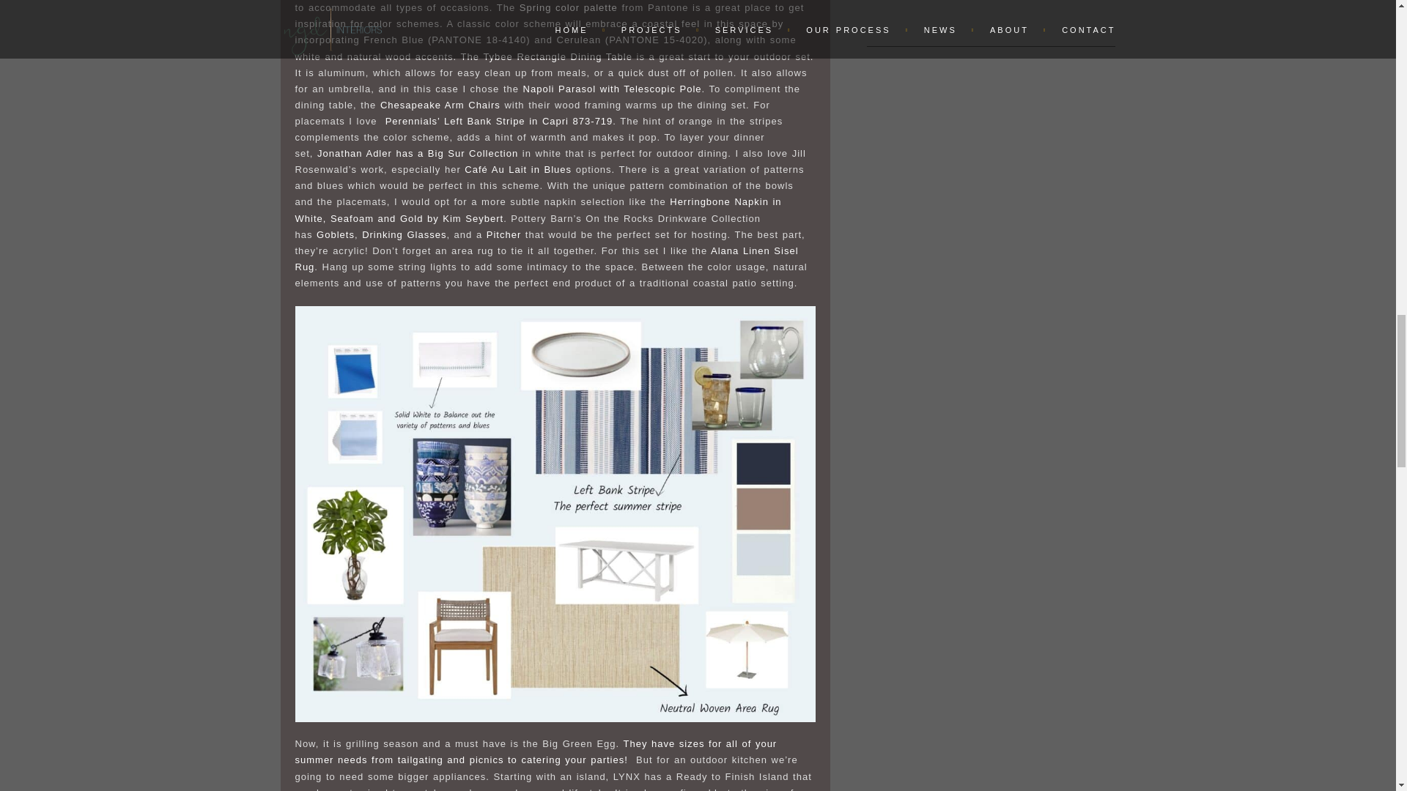  Describe the element at coordinates (613, 89) in the screenshot. I see `Napoli Parasol with Telescopic Pole` at that location.